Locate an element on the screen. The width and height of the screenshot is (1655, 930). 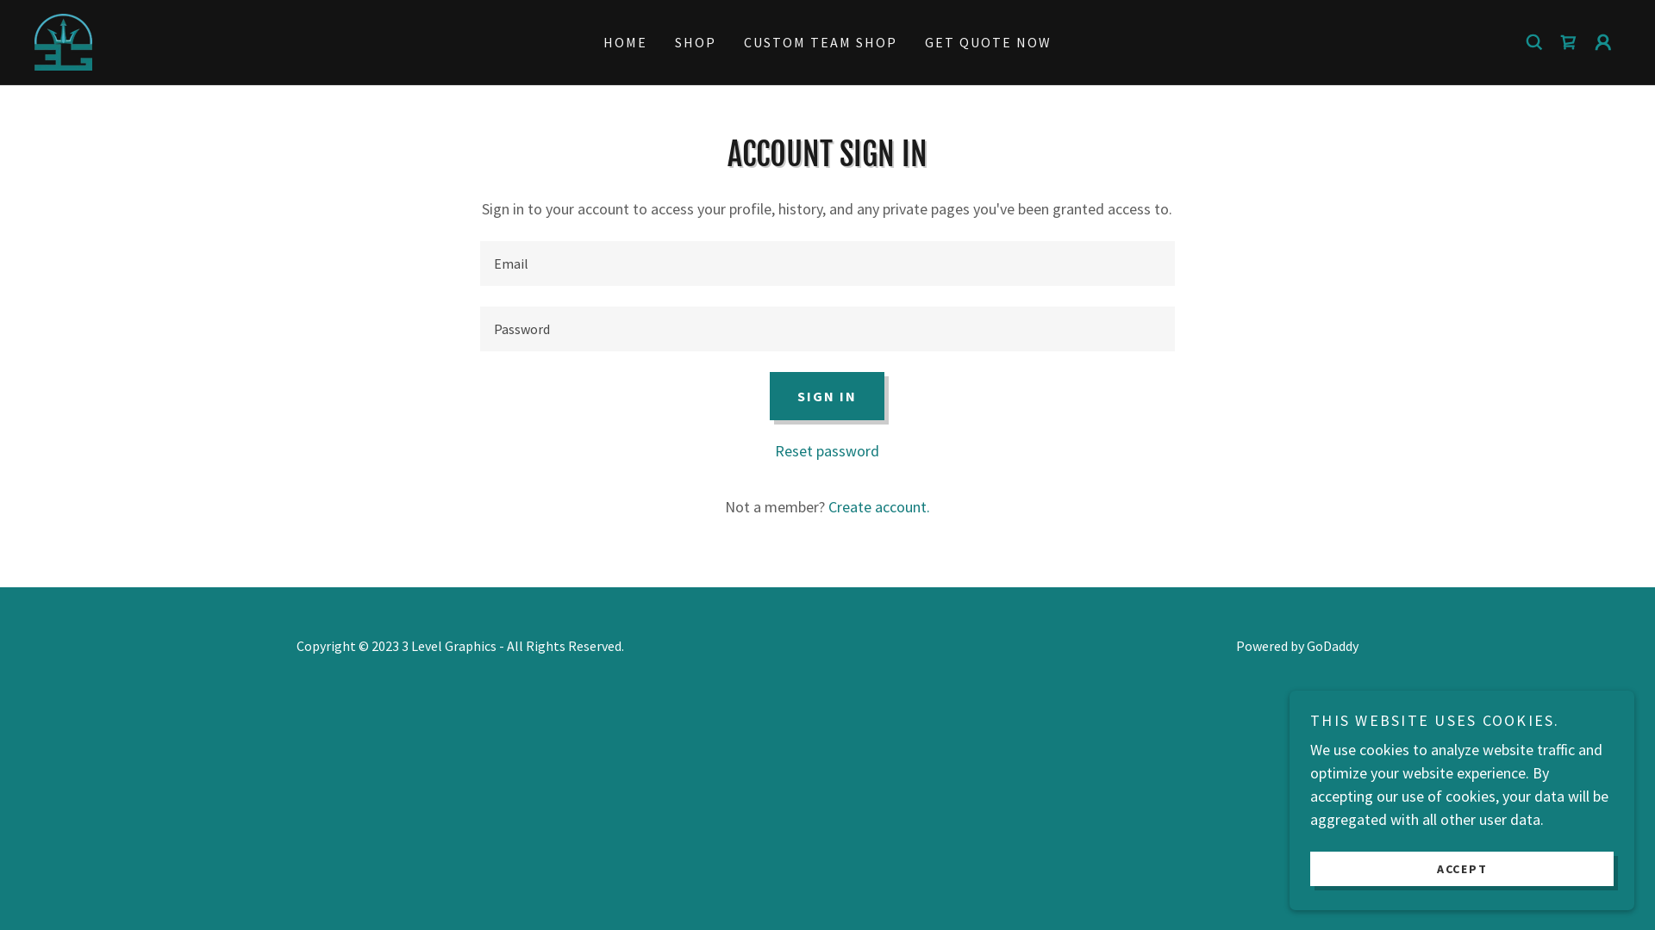
Reset password is located at coordinates (827, 451).